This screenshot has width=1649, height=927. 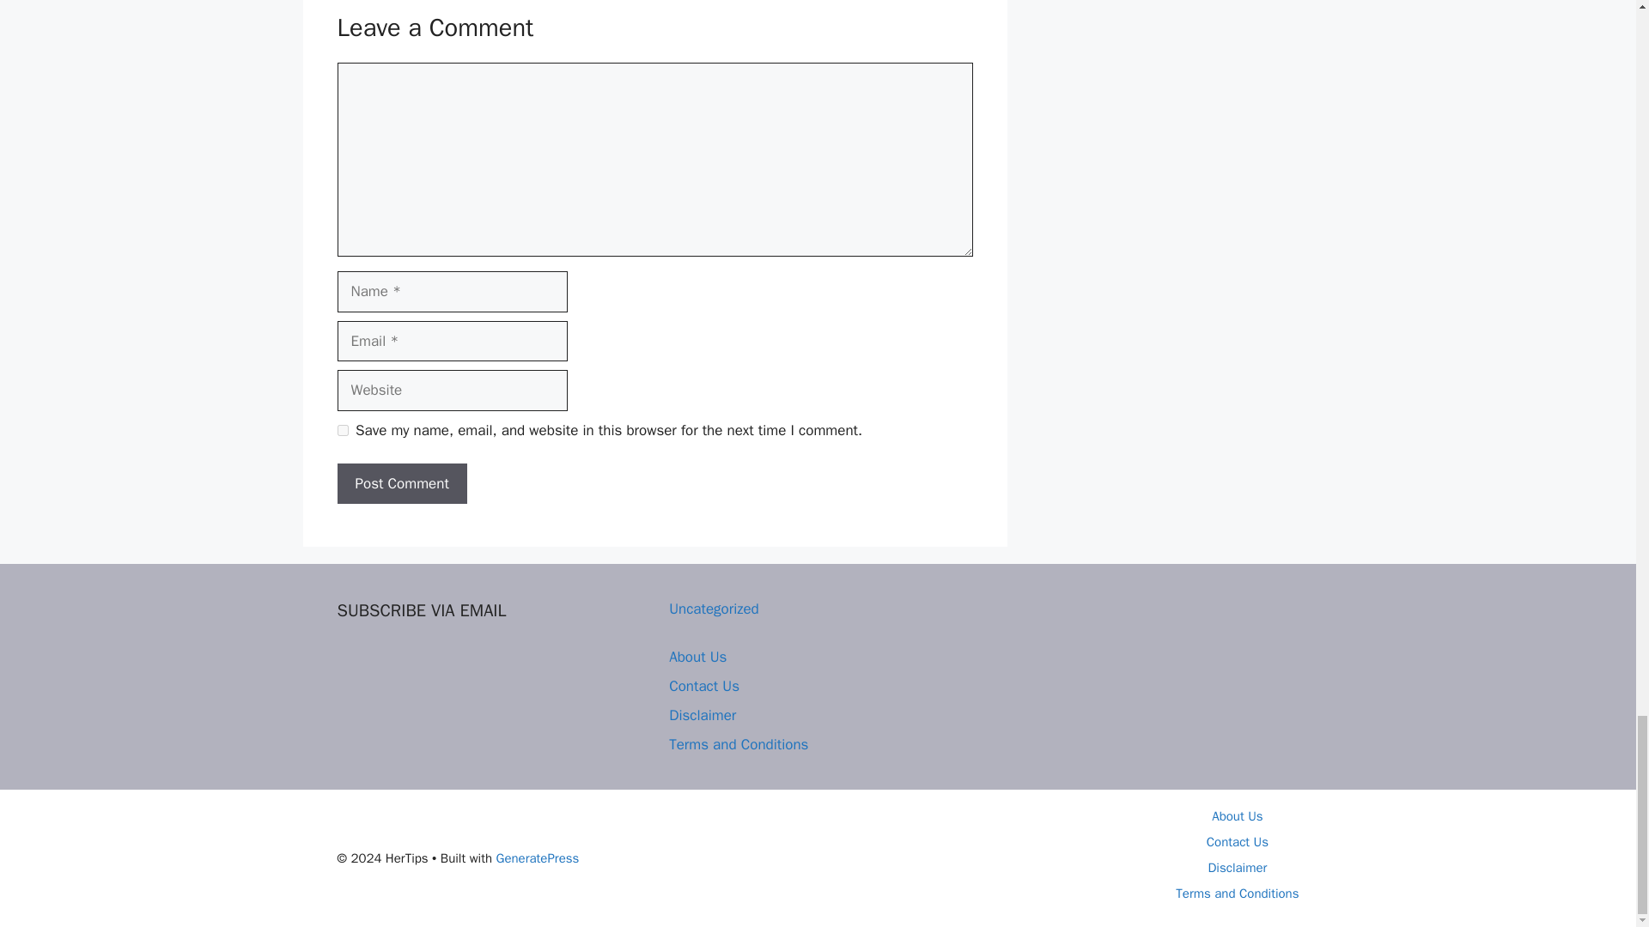 I want to click on Contact Us, so click(x=1237, y=842).